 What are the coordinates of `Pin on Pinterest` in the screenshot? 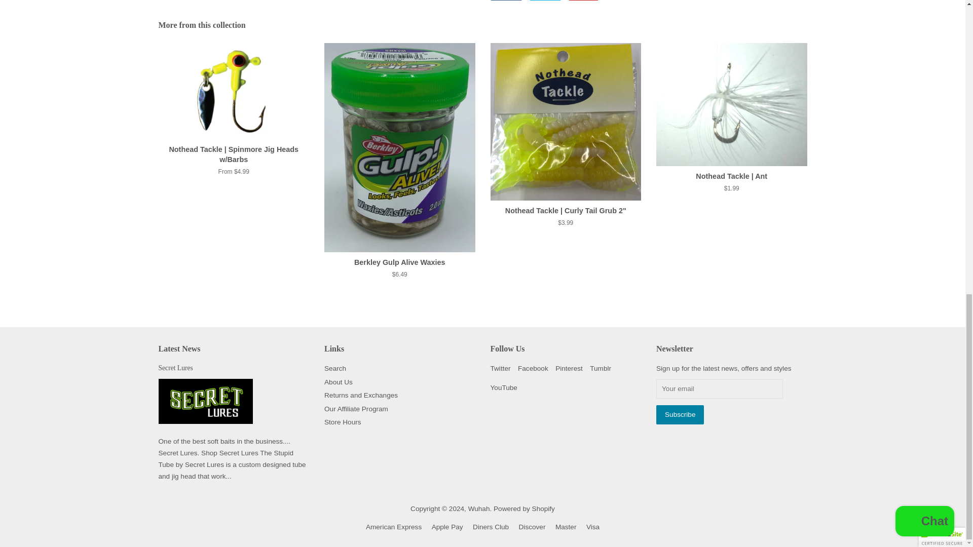 It's located at (583, 0).